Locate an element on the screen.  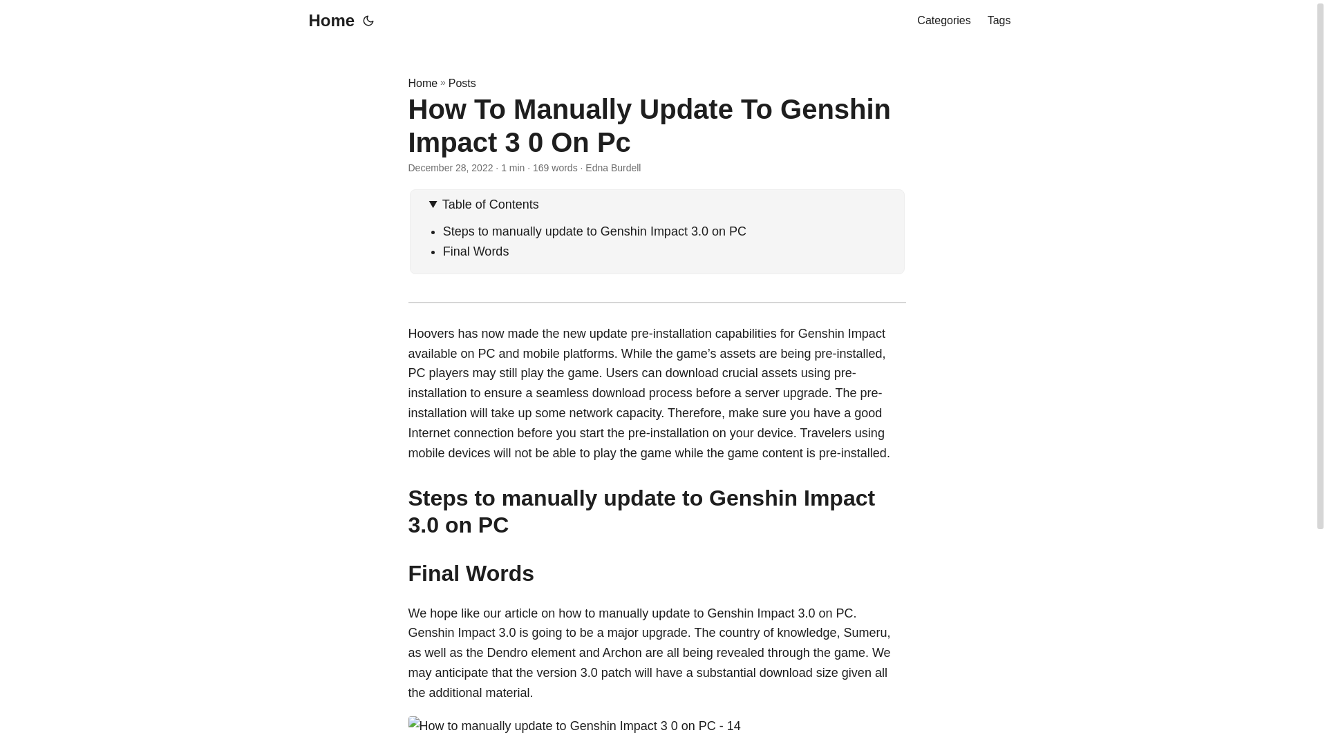
Categories is located at coordinates (943, 21).